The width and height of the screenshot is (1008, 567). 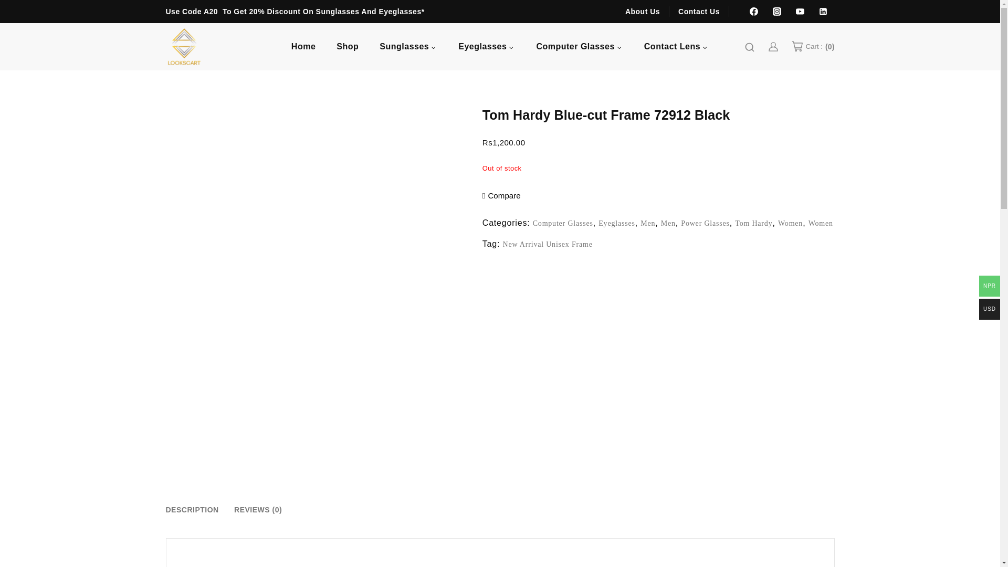 I want to click on Shop, so click(x=347, y=46).